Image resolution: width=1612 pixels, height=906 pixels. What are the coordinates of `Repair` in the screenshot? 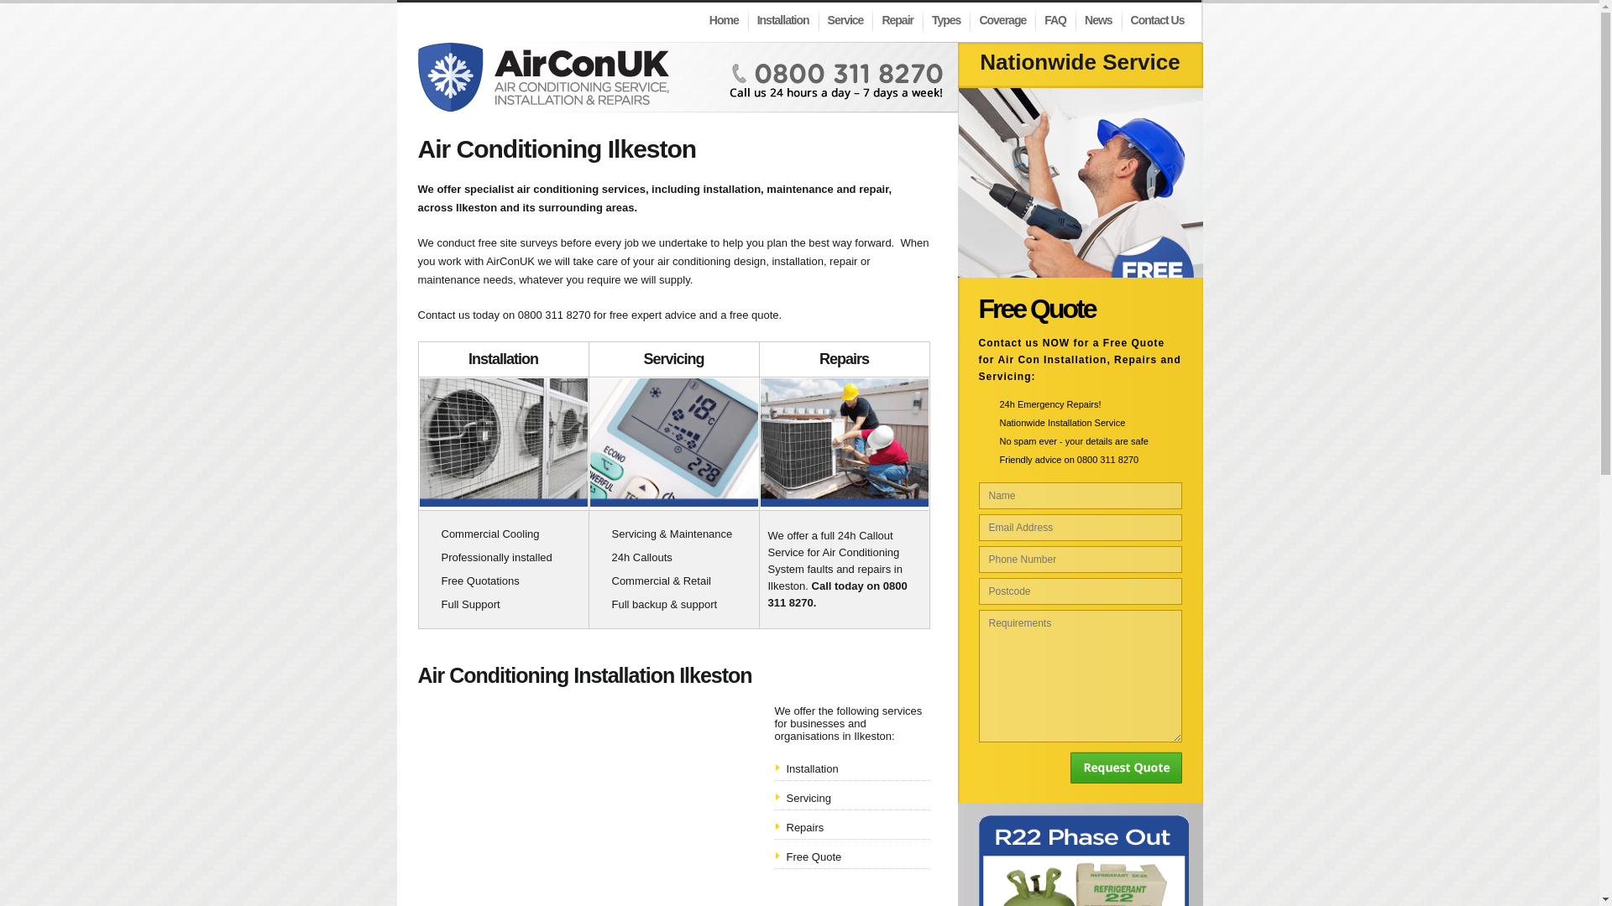 It's located at (898, 19).